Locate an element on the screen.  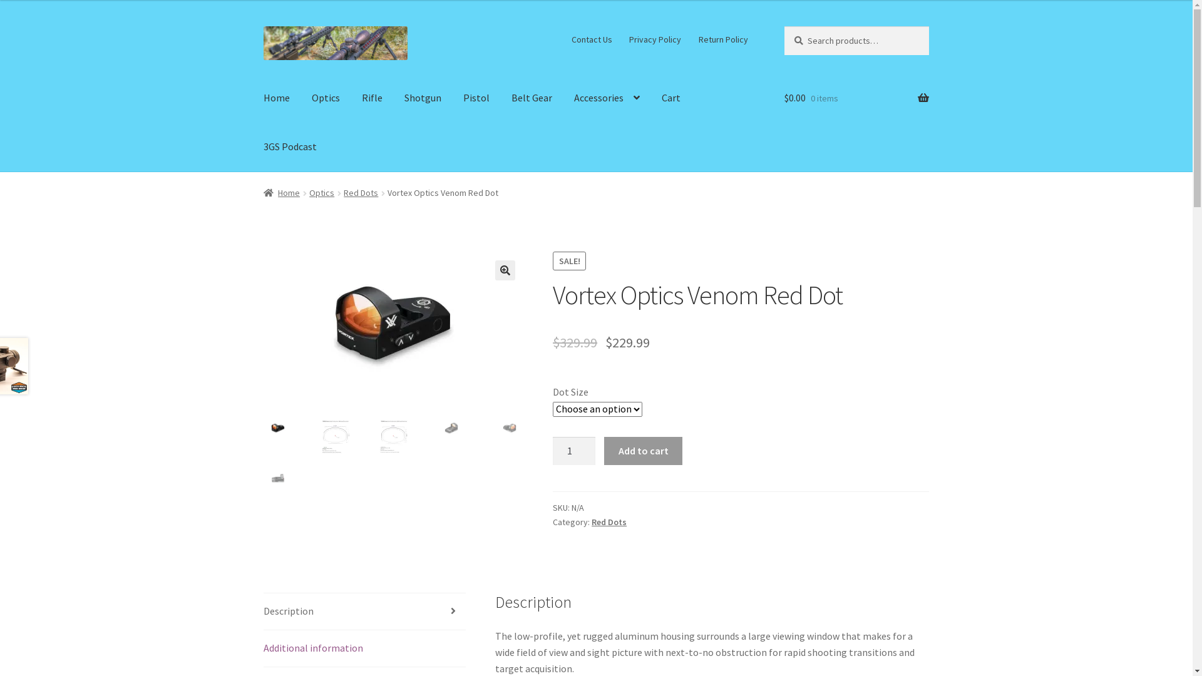
Home is located at coordinates (277, 98).